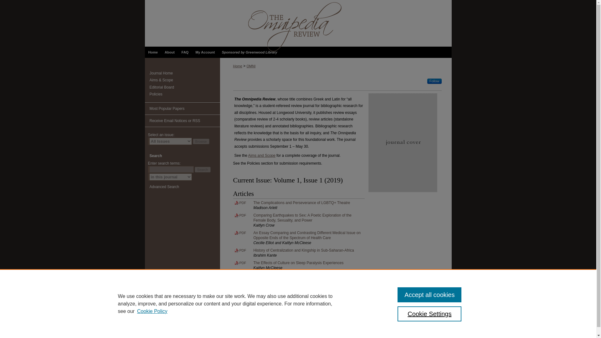 The image size is (601, 338). Describe the element at coordinates (240, 202) in the screenshot. I see `PDF` at that location.